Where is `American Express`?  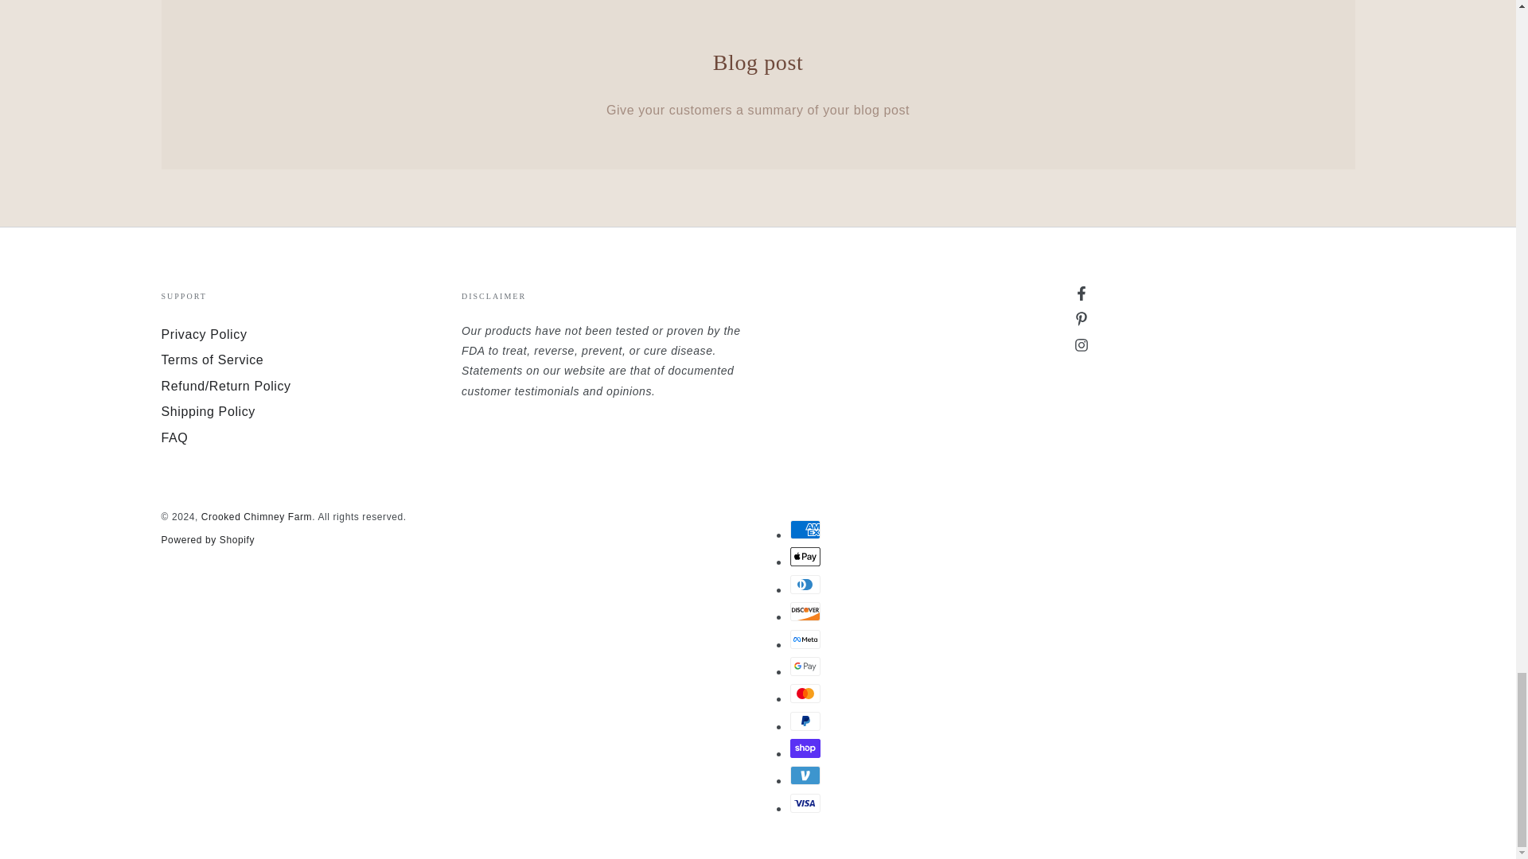
American Express is located at coordinates (804, 530).